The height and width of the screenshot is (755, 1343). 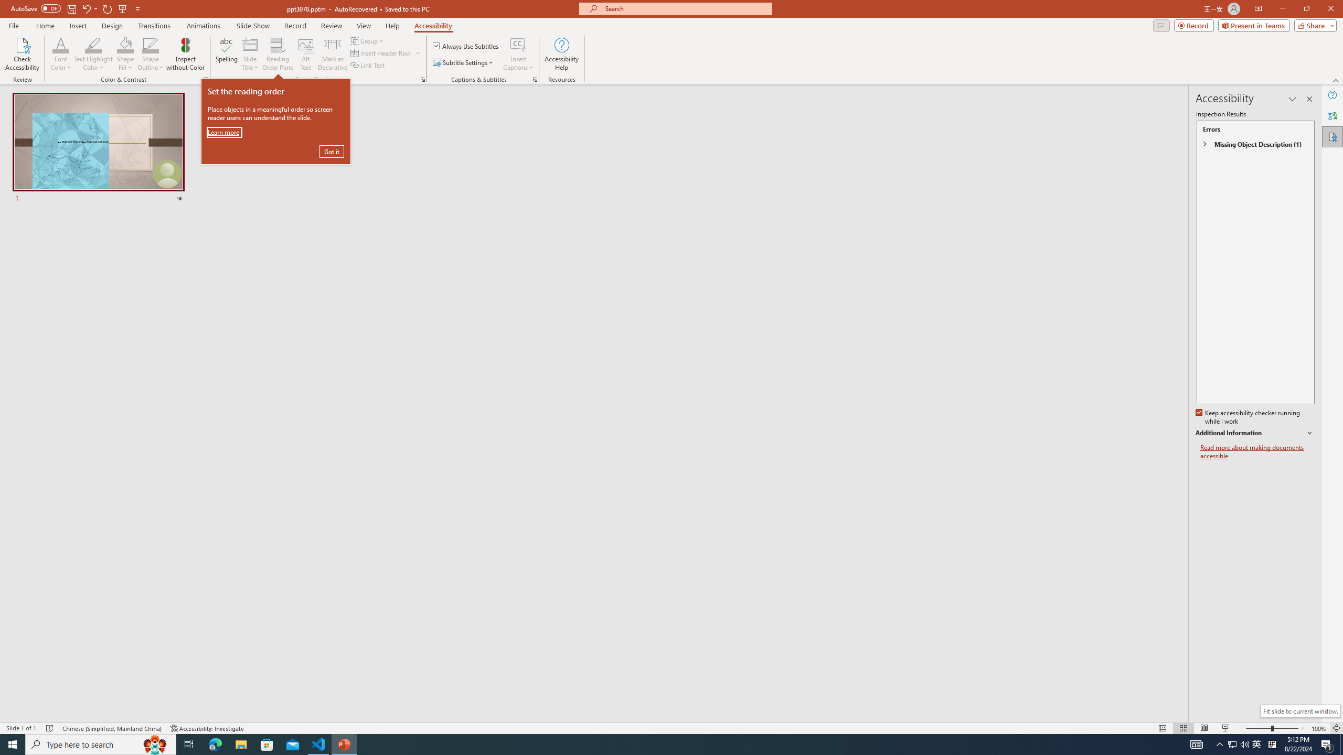 What do you see at coordinates (561, 54) in the screenshot?
I see `Accessibility Help` at bounding box center [561, 54].